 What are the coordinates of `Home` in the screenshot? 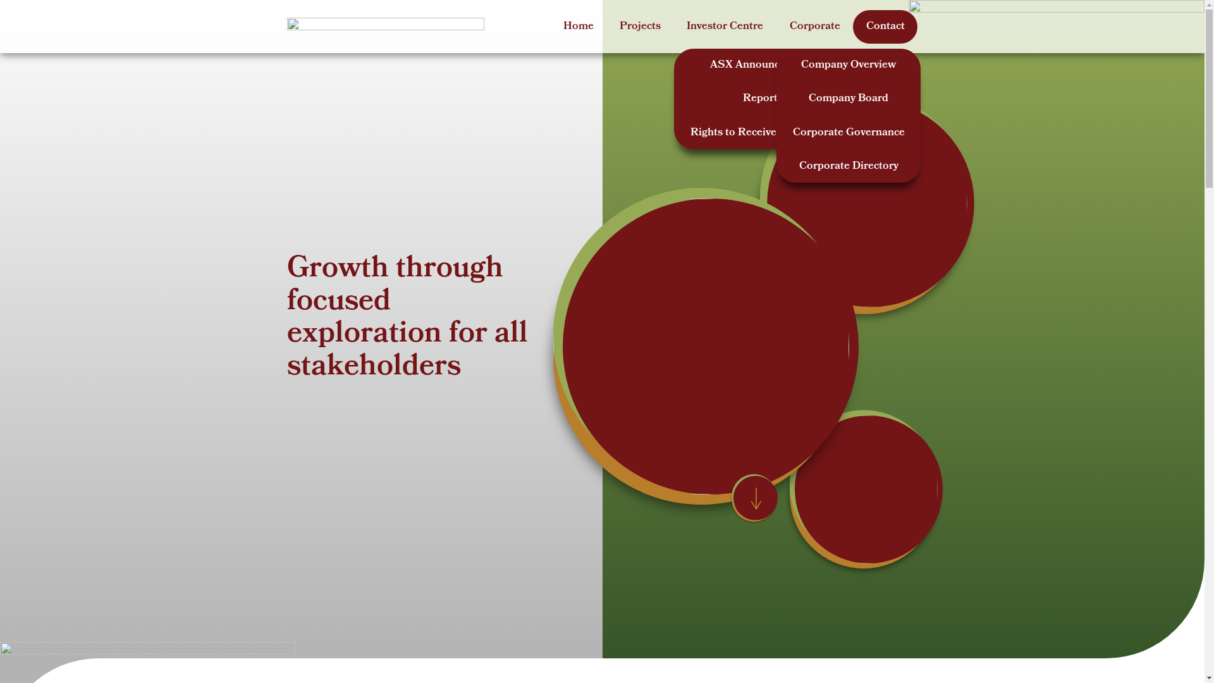 It's located at (579, 27).